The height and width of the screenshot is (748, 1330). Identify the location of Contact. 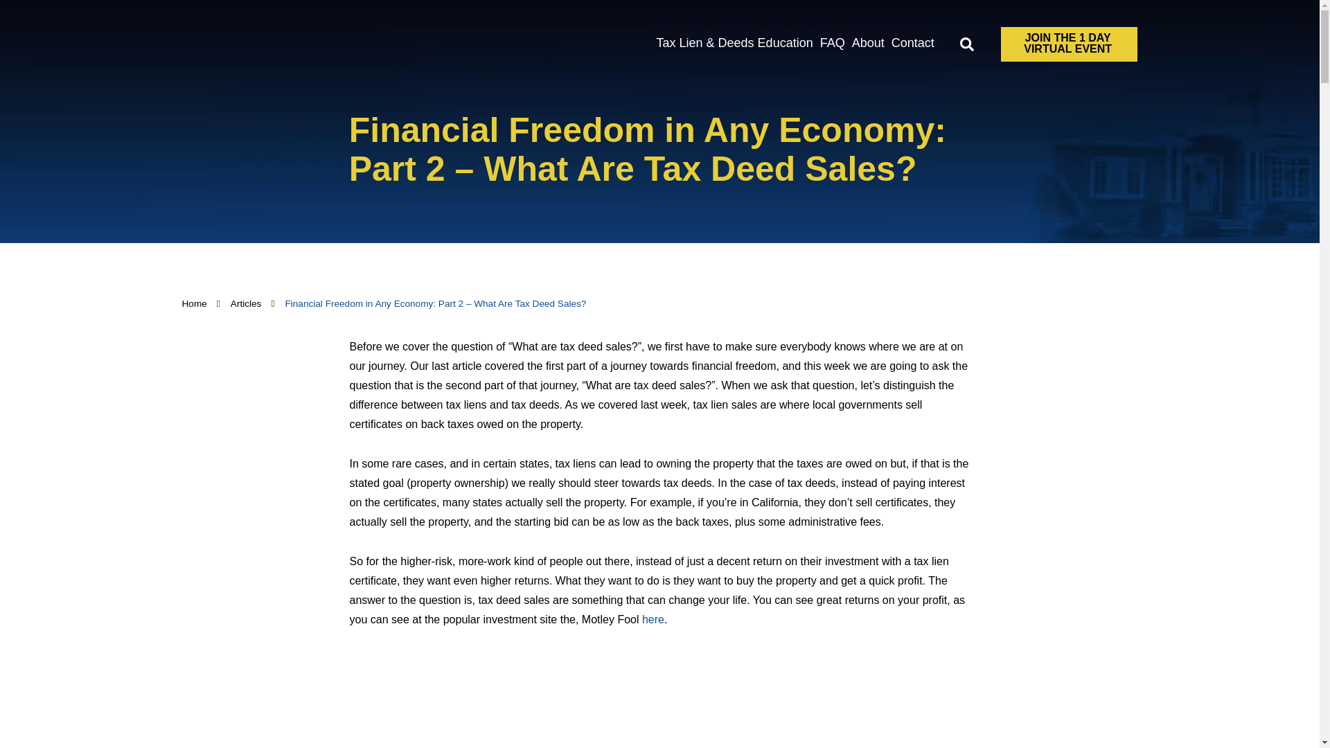
(913, 43).